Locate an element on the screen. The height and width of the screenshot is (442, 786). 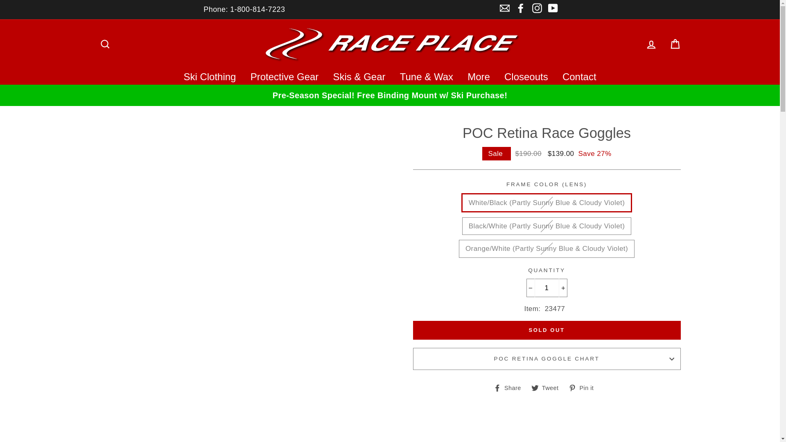
Back to the frontpage is located at coordinates (108, 102).